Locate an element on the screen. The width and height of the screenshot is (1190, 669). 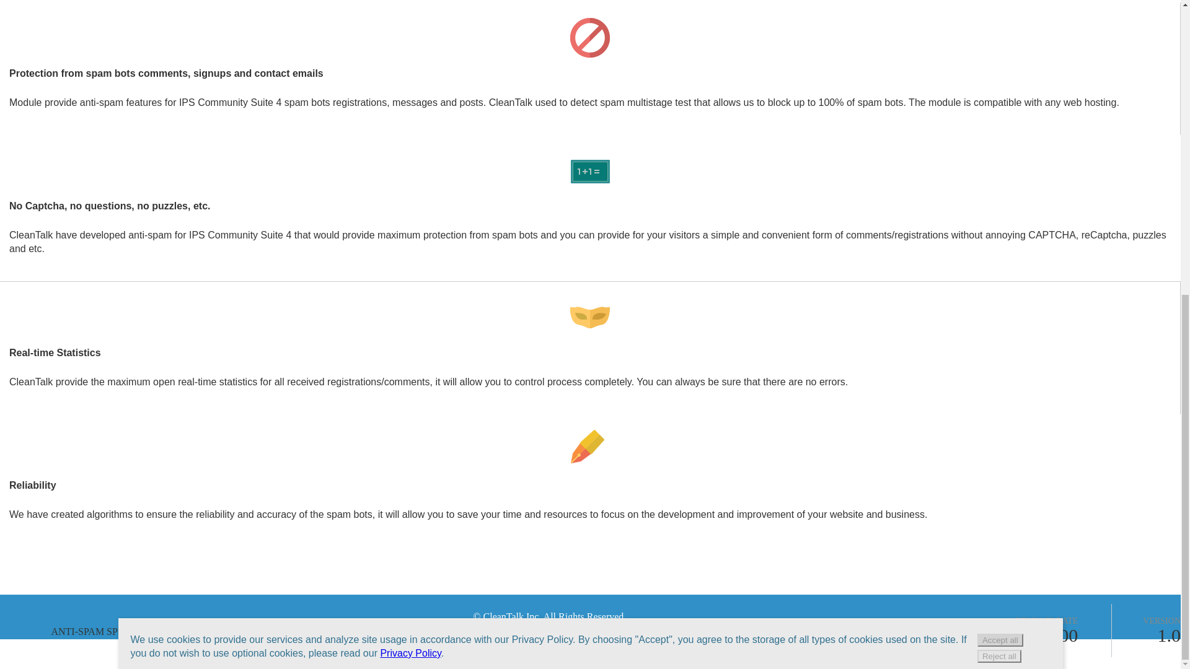
Accept all is located at coordinates (1000, 116).